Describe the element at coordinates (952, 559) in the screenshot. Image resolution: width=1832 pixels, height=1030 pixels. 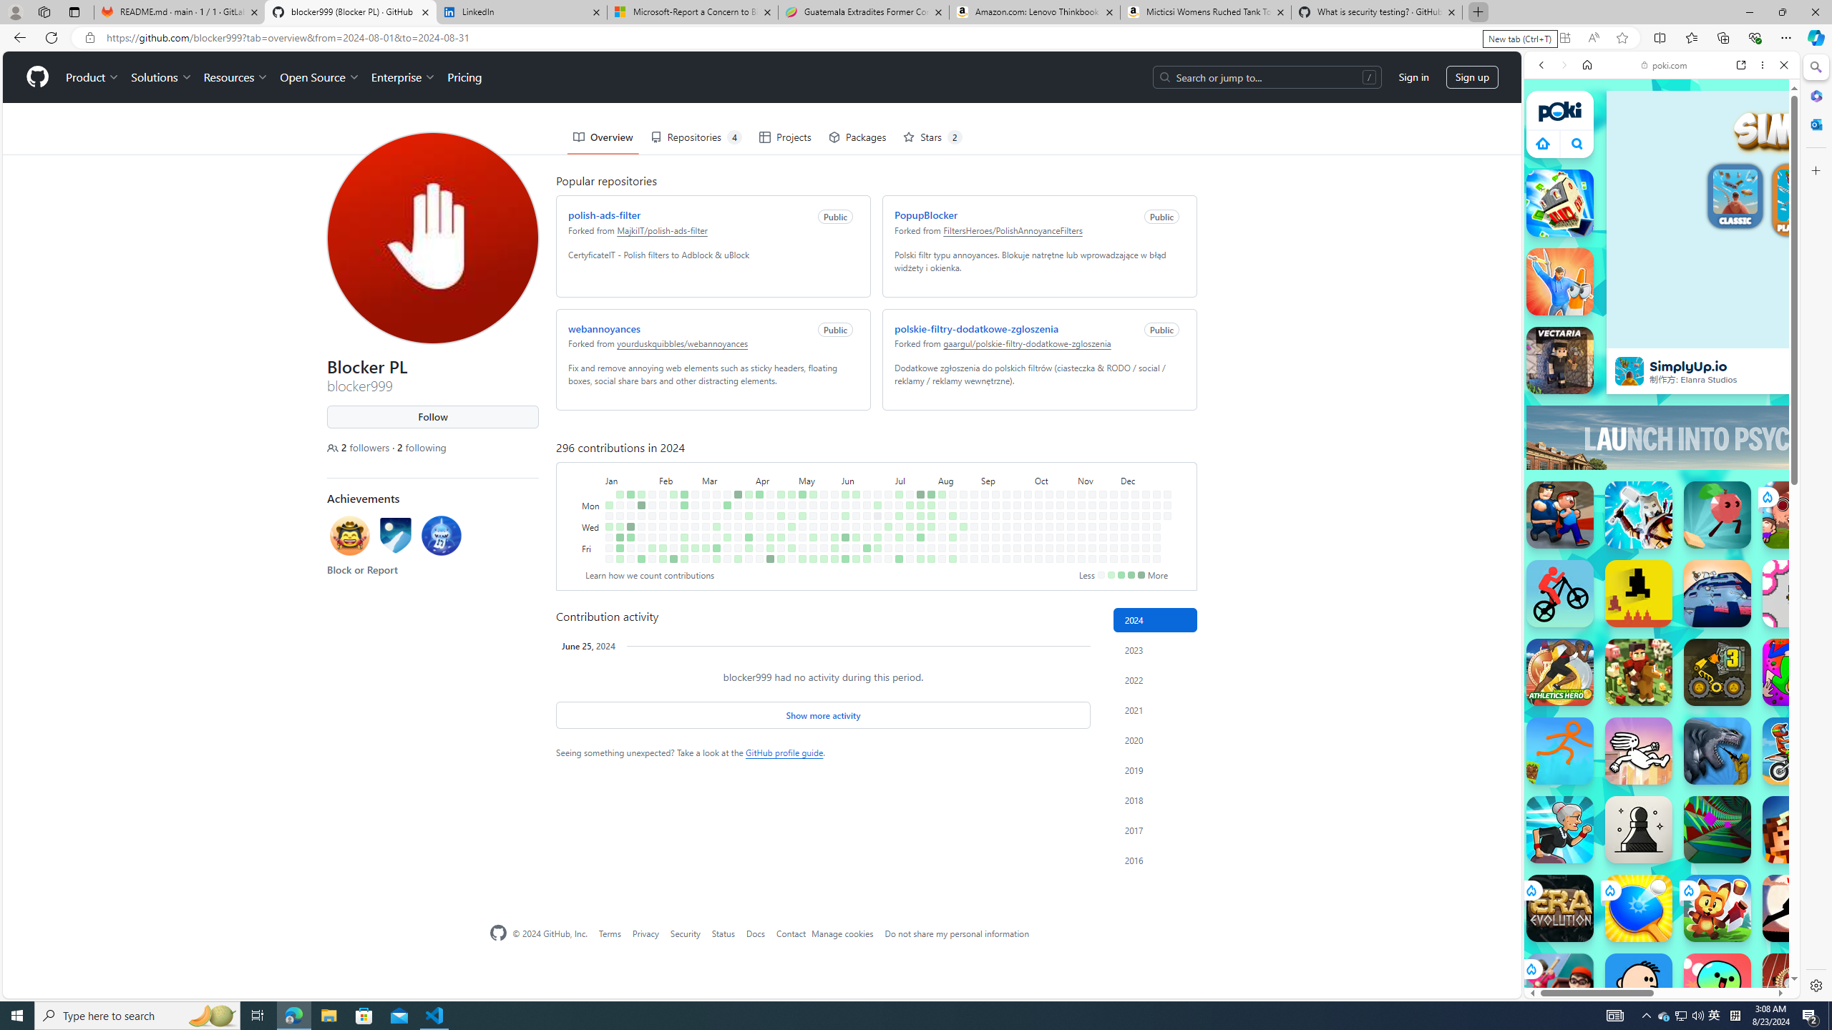
I see `1 contribution on August 17th.` at that location.